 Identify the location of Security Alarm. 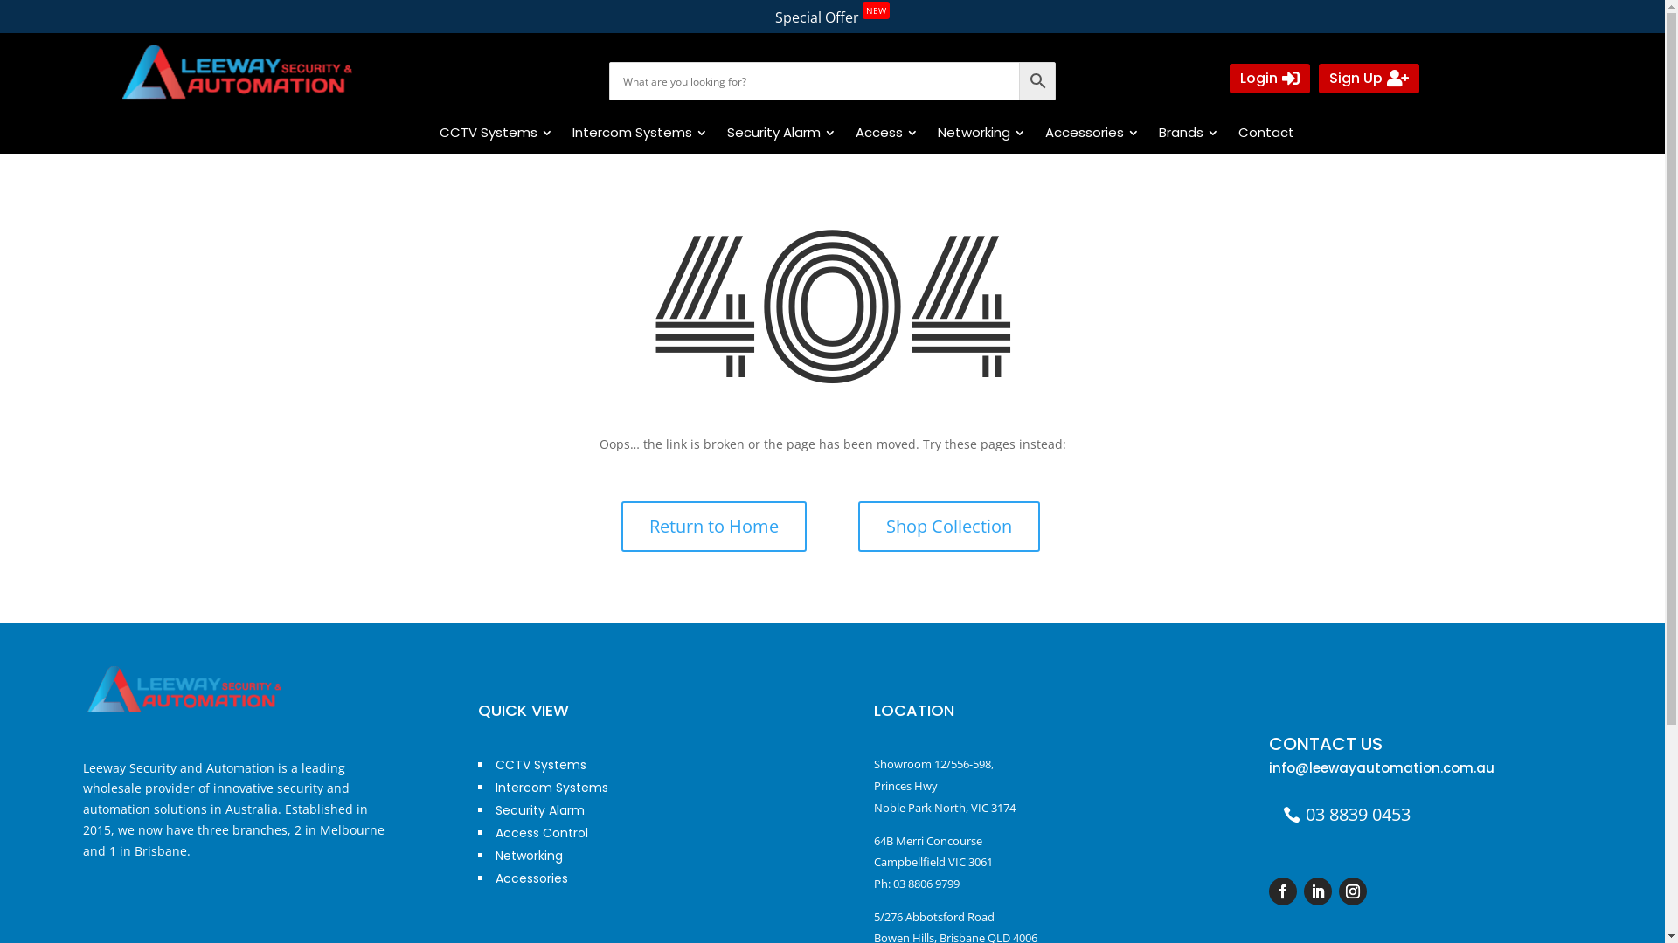
(781, 133).